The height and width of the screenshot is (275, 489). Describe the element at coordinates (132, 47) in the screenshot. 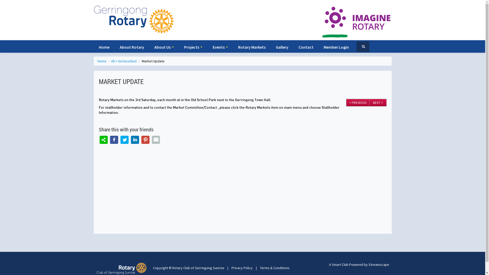

I see `About Rotary` at that location.